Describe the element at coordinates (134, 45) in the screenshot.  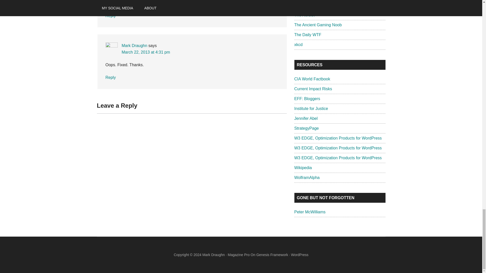
I see `Mark Draughn` at that location.